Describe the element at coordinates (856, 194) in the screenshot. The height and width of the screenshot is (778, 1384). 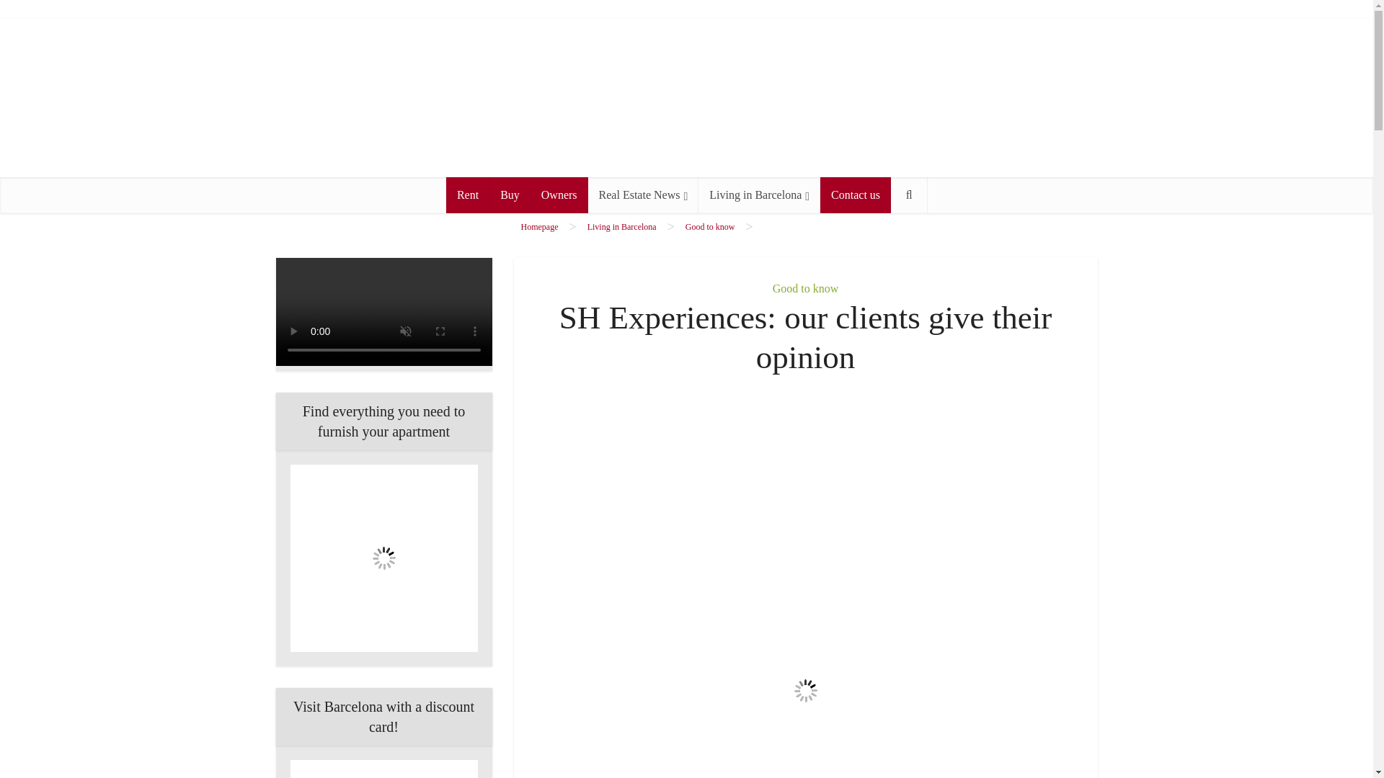
I see `Contact us` at that location.